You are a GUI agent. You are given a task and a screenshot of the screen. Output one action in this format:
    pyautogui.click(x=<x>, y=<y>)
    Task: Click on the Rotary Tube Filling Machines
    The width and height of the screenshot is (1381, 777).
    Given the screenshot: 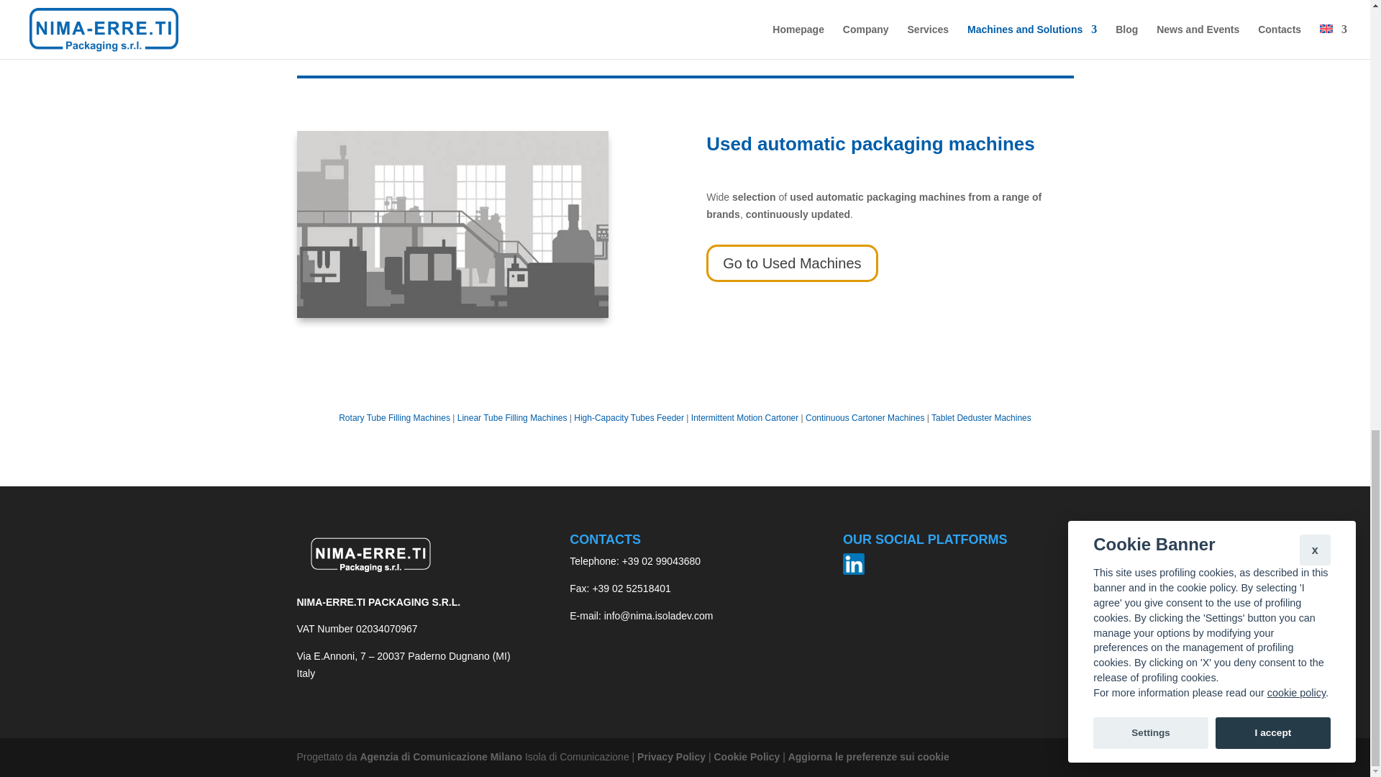 What is the action you would take?
    pyautogui.click(x=394, y=417)
    